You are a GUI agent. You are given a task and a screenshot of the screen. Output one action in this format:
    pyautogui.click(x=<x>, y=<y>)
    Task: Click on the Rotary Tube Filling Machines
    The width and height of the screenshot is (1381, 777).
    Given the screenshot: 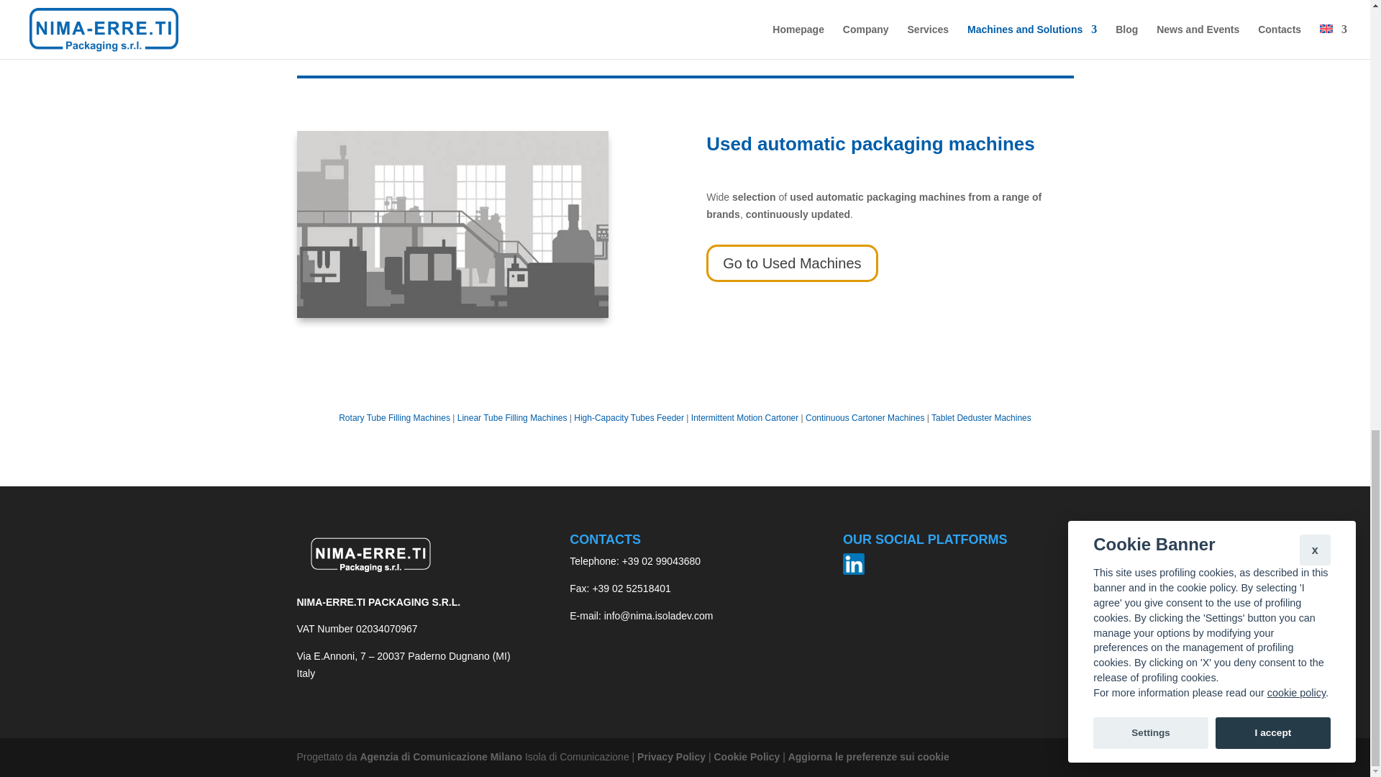 What is the action you would take?
    pyautogui.click(x=394, y=417)
    